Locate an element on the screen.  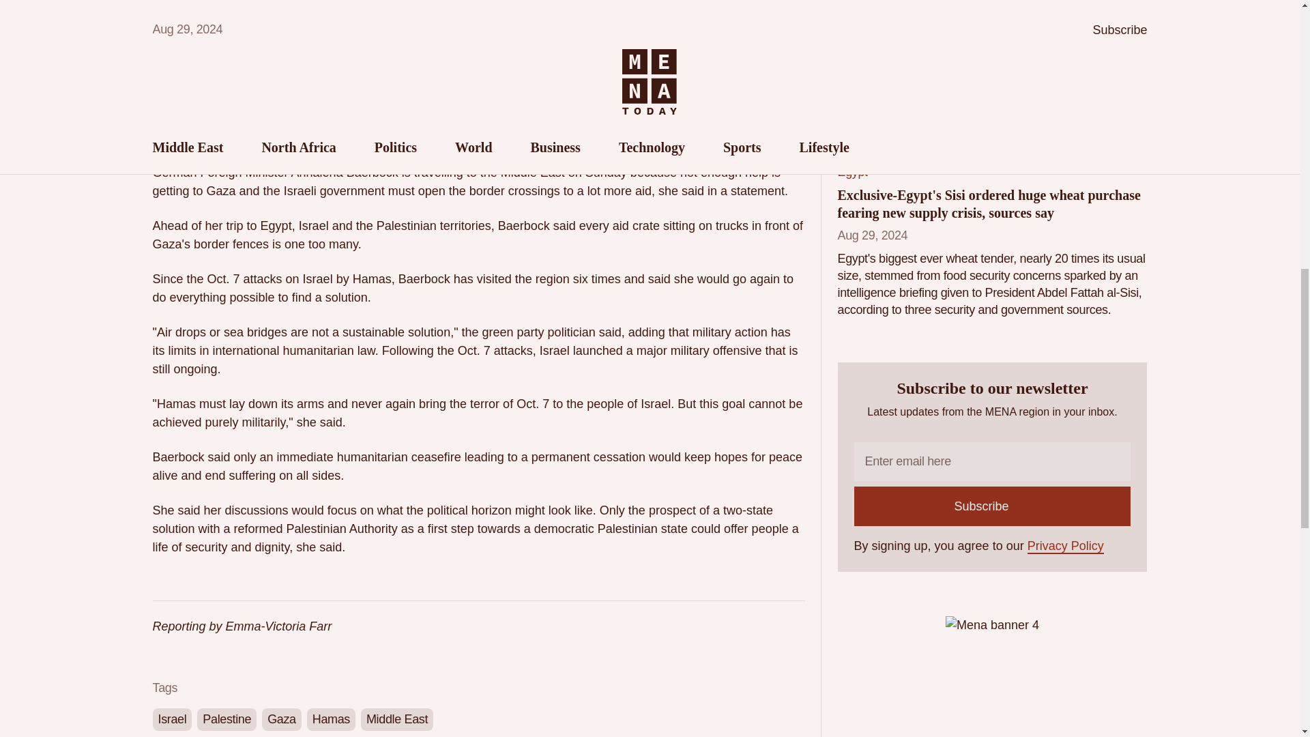
Israel is located at coordinates (173, 719).